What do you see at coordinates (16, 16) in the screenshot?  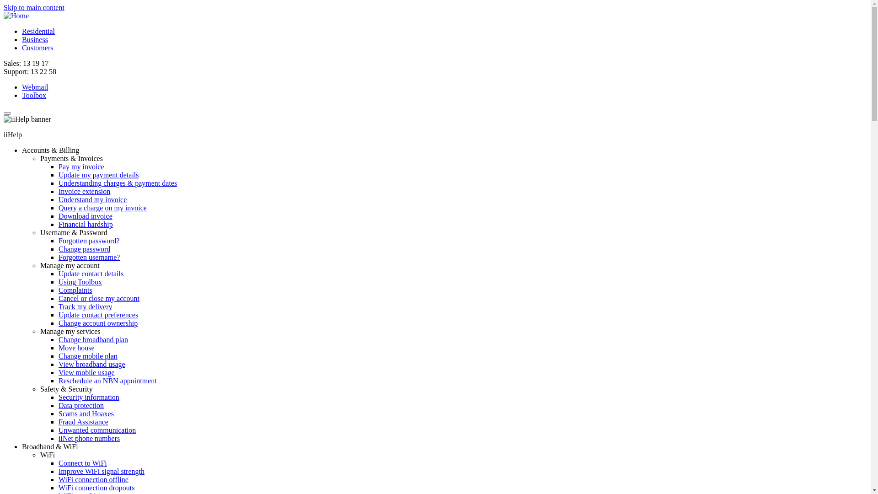 I see `Home` at bounding box center [16, 16].